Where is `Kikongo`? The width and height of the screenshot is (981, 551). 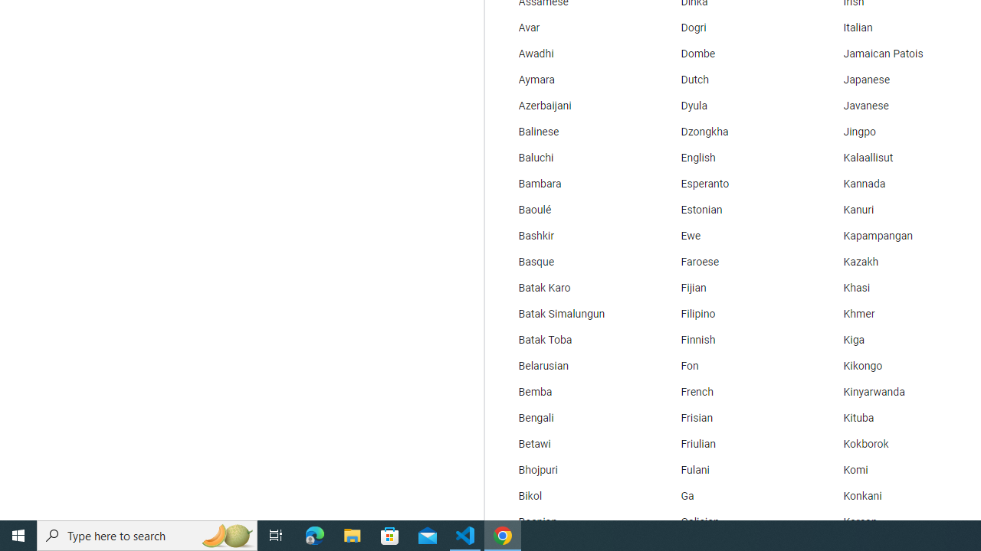 Kikongo is located at coordinates (895, 366).